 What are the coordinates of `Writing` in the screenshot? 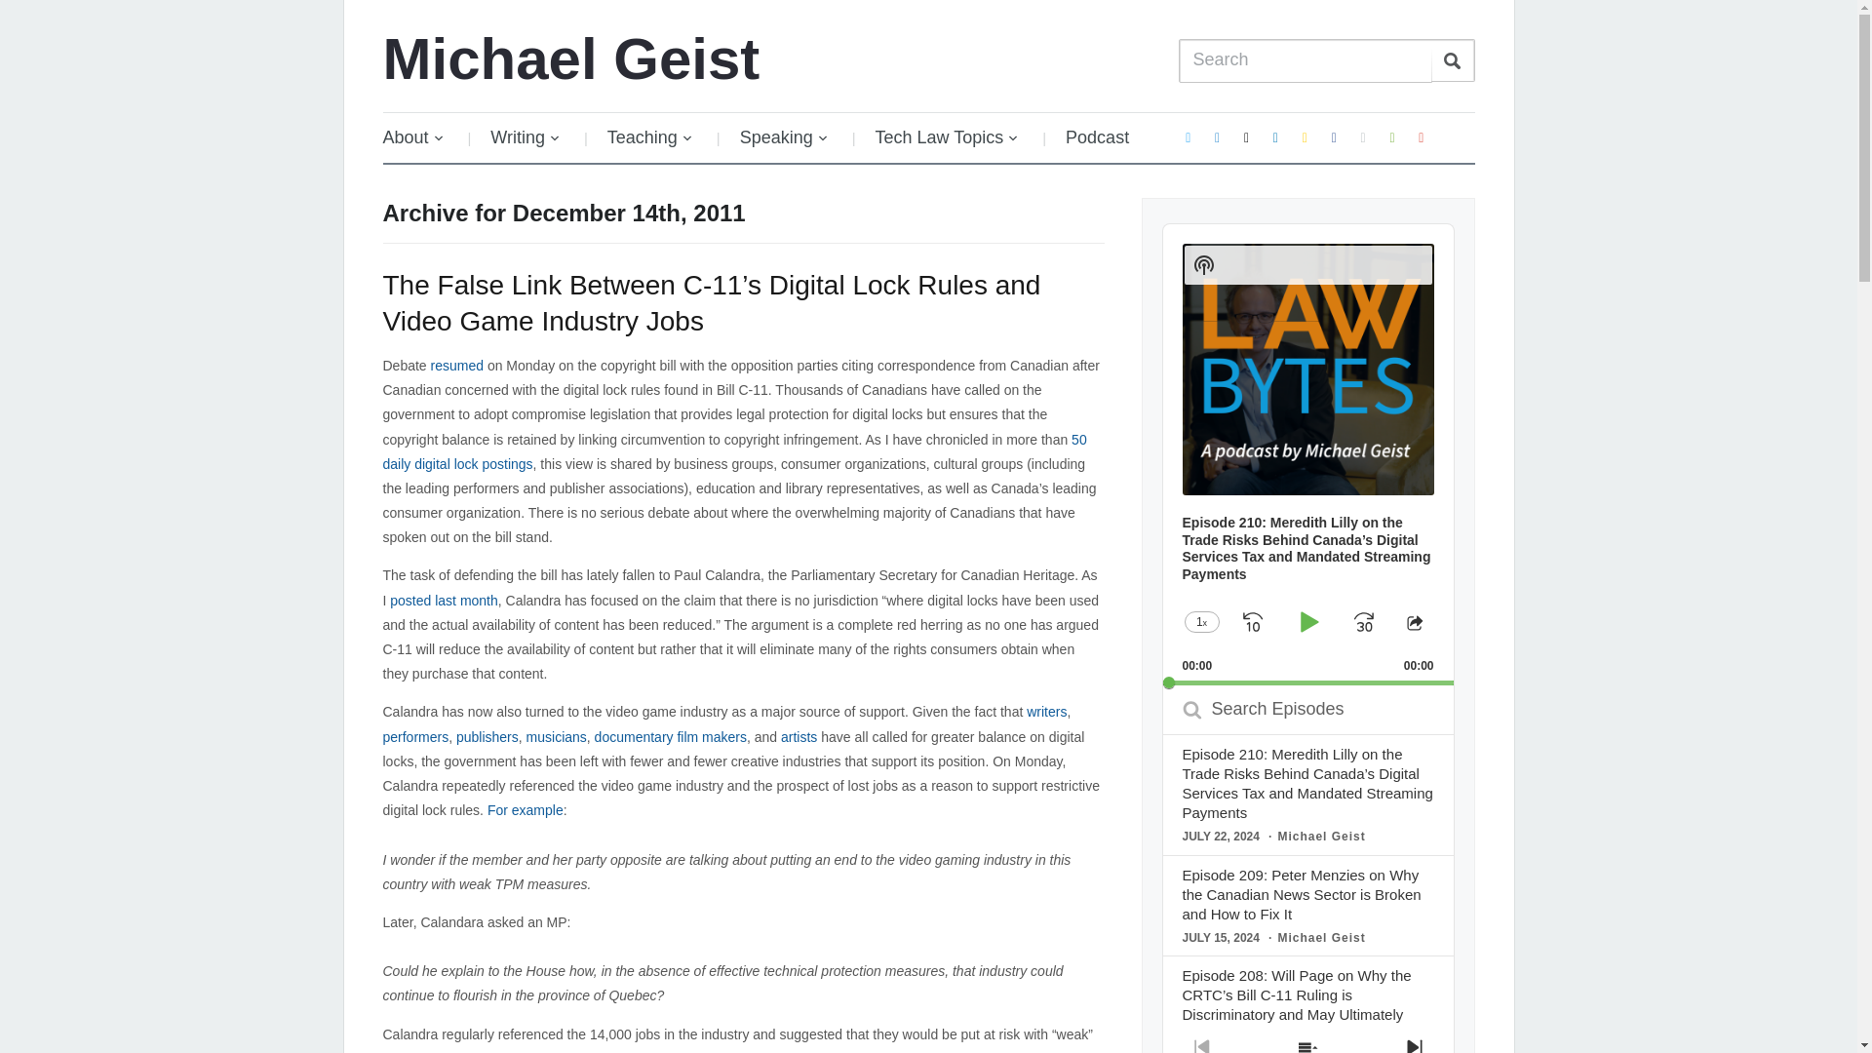 It's located at (526, 137).